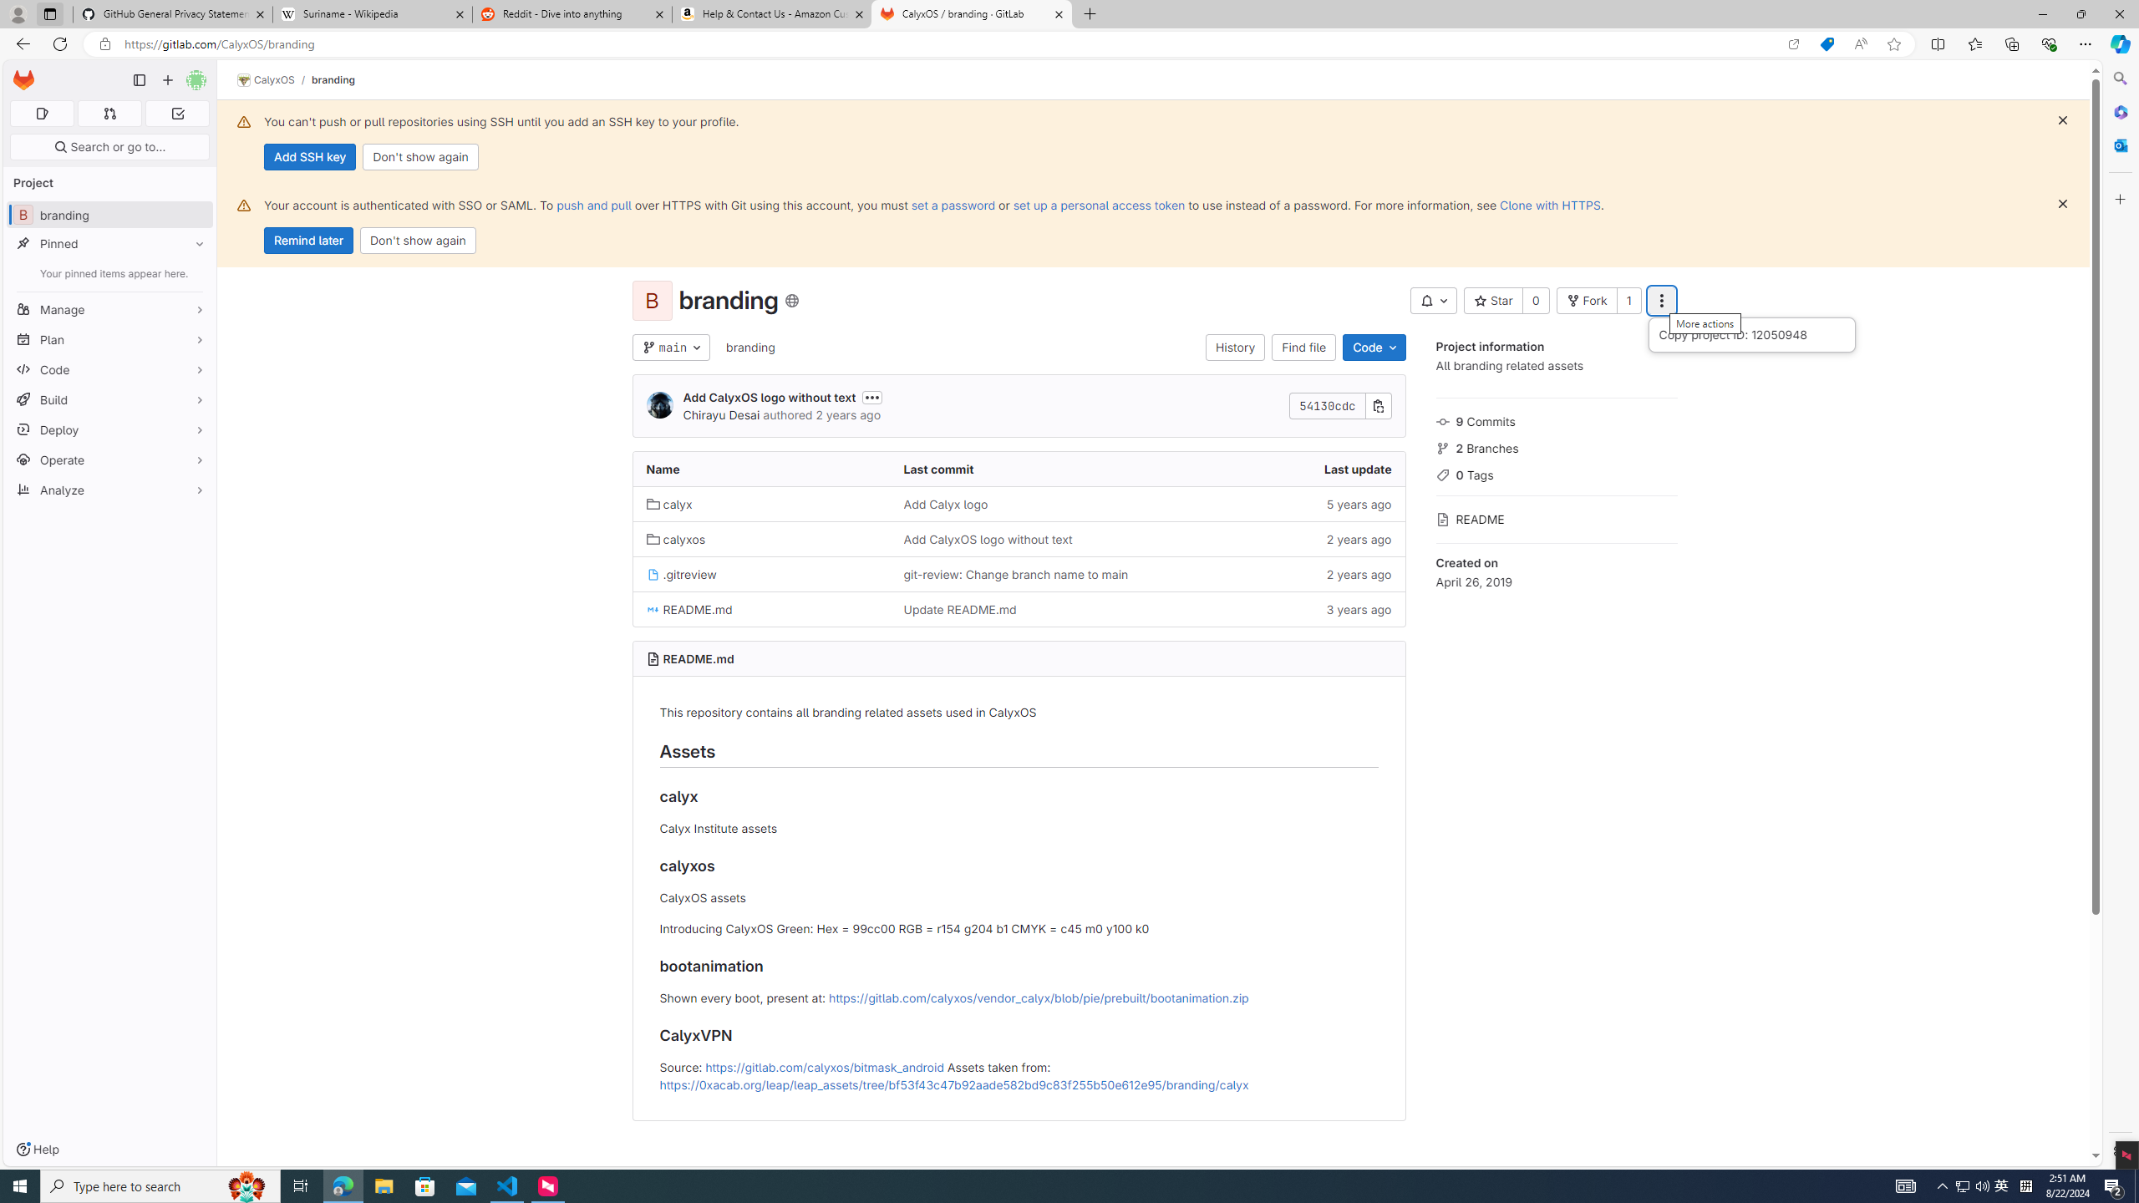 The image size is (2139, 1203). What do you see at coordinates (1433, 301) in the screenshot?
I see `AutomationID: __BVID__301__BV_toggle_` at bounding box center [1433, 301].